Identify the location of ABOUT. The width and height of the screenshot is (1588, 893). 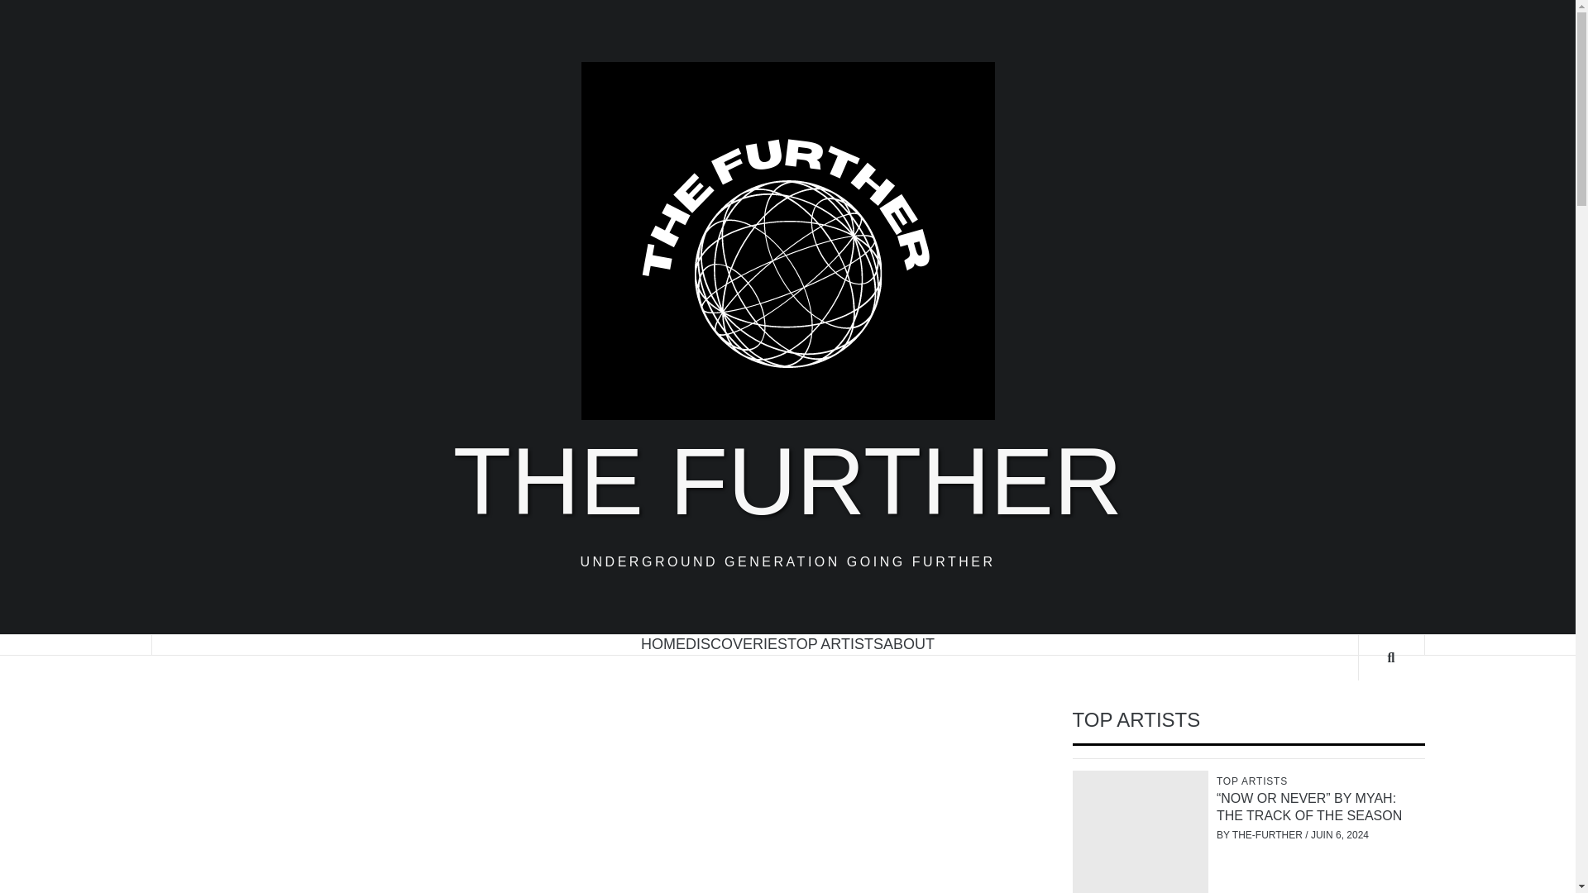
(908, 643).